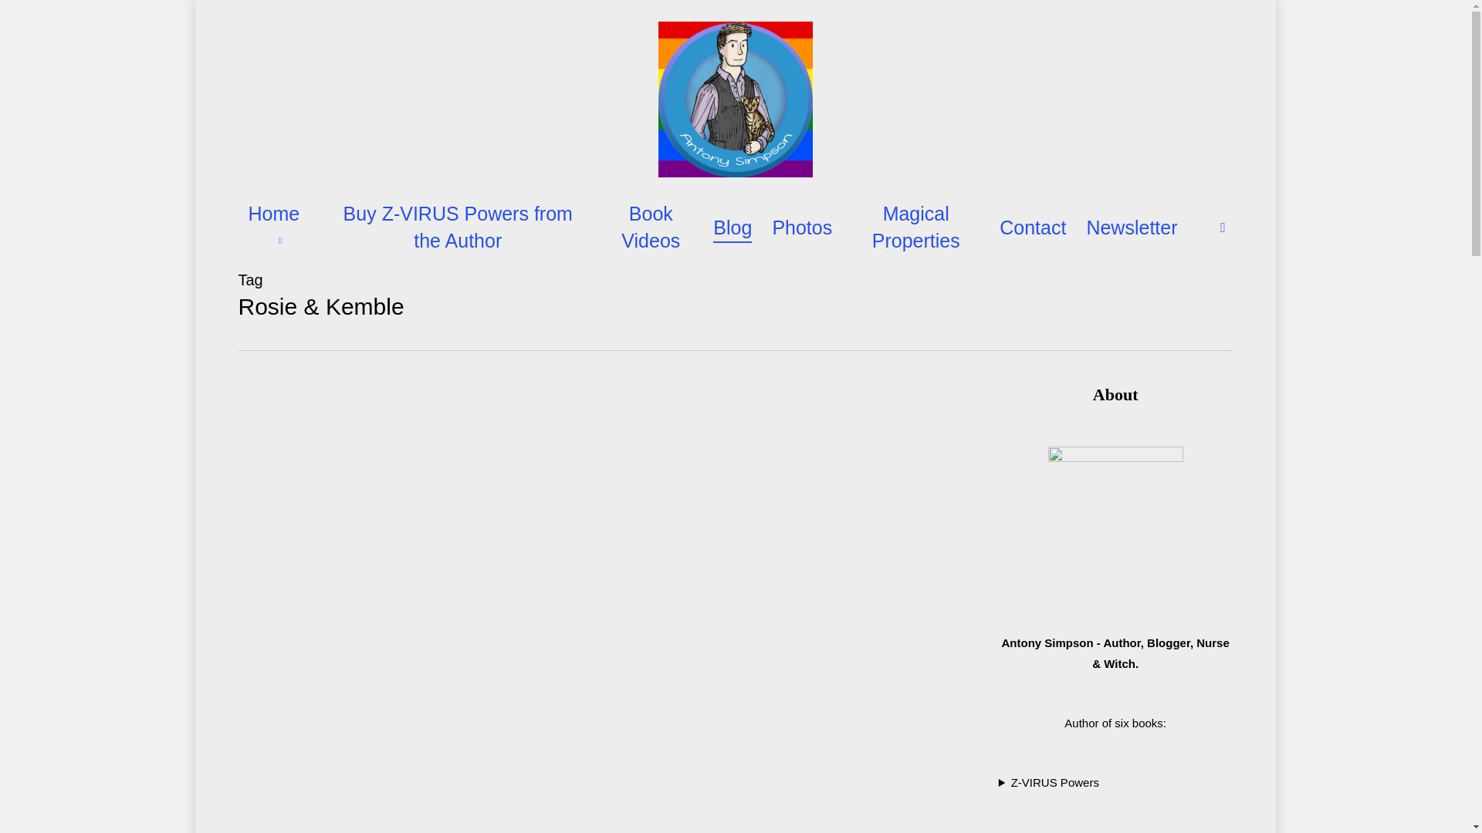 The width and height of the screenshot is (1482, 833). Describe the element at coordinates (278, 228) in the screenshot. I see `Home` at that location.